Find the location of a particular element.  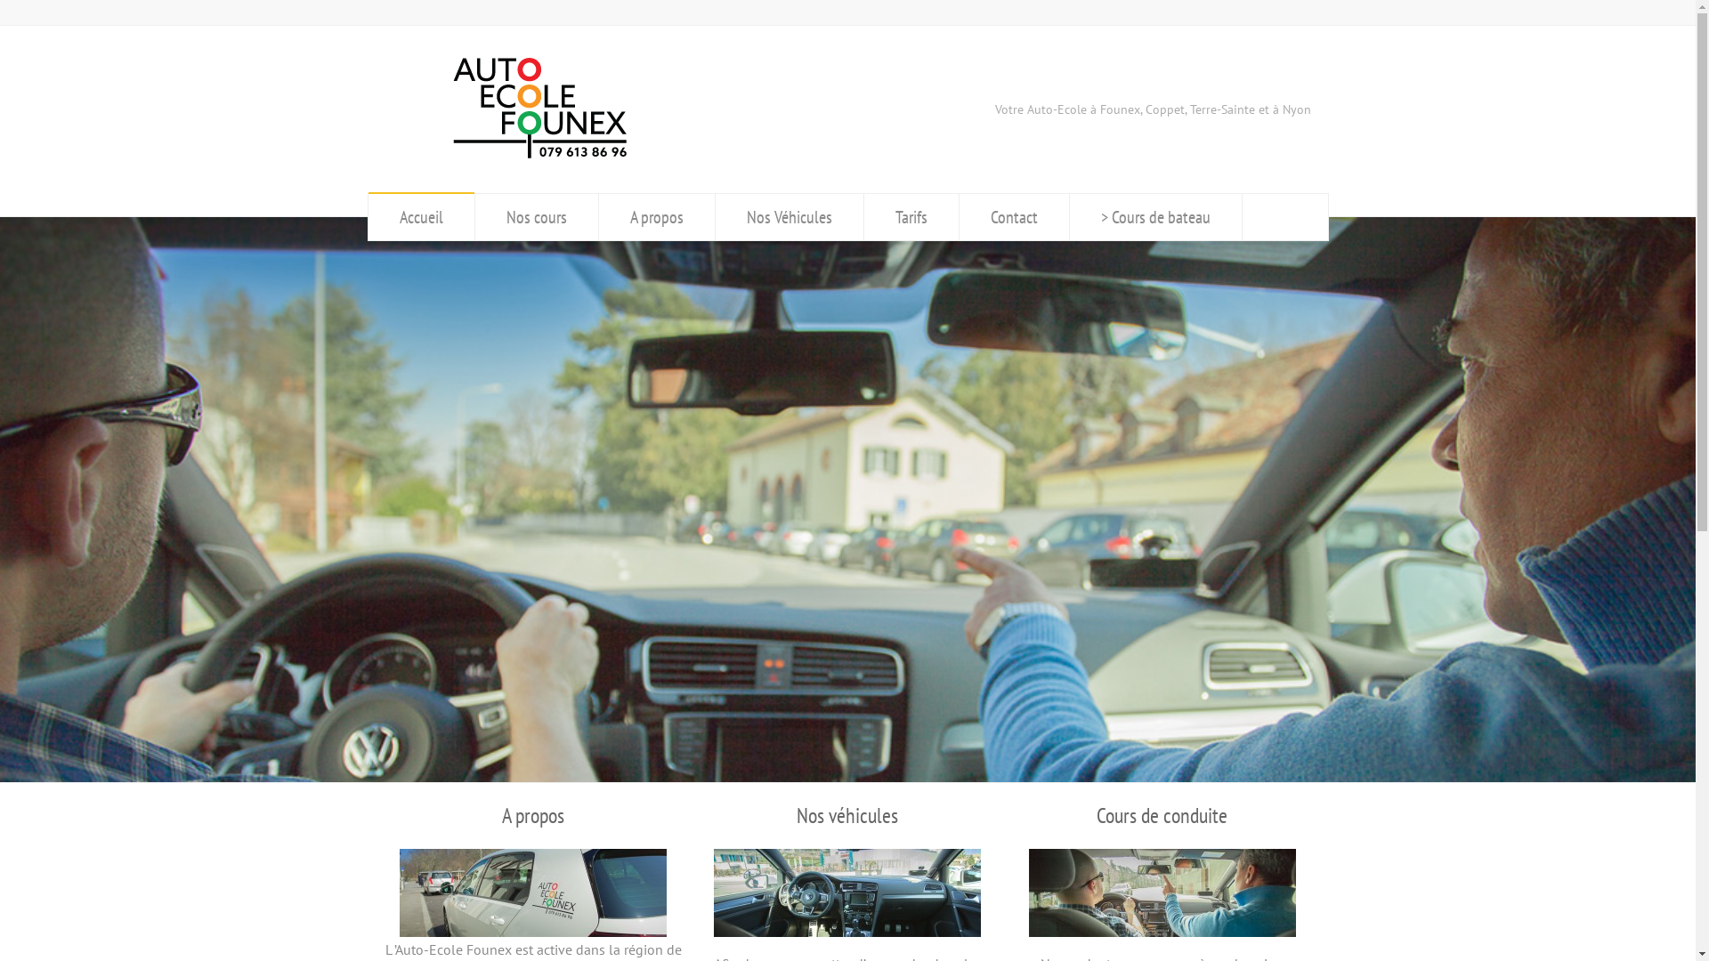

Contact is located at coordinates (1015, 217).